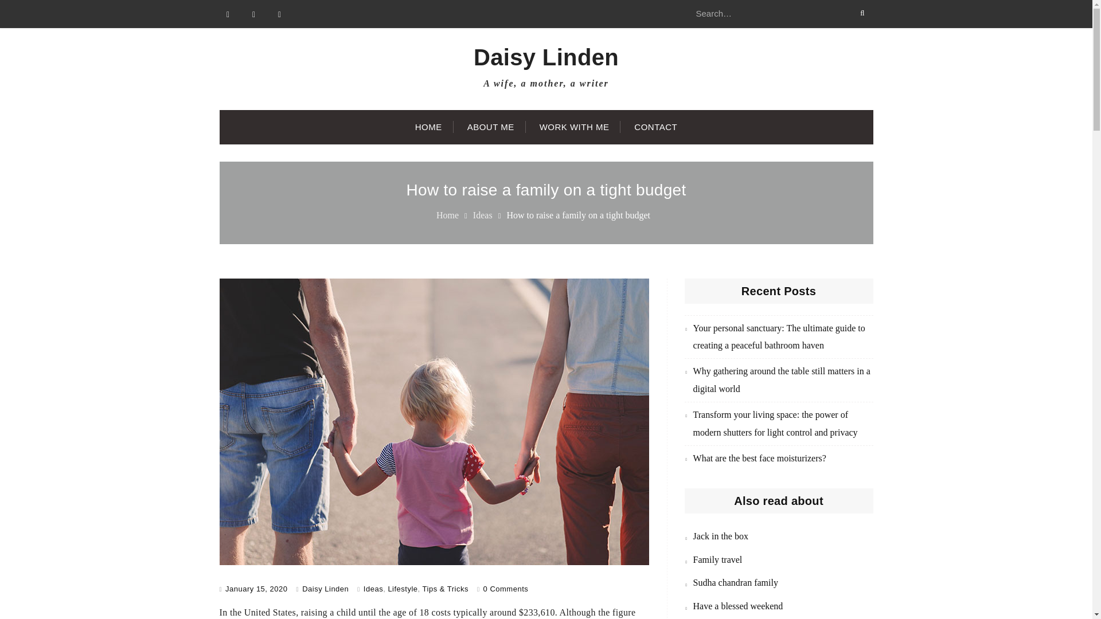 This screenshot has width=1101, height=619. I want to click on Home, so click(447, 216).